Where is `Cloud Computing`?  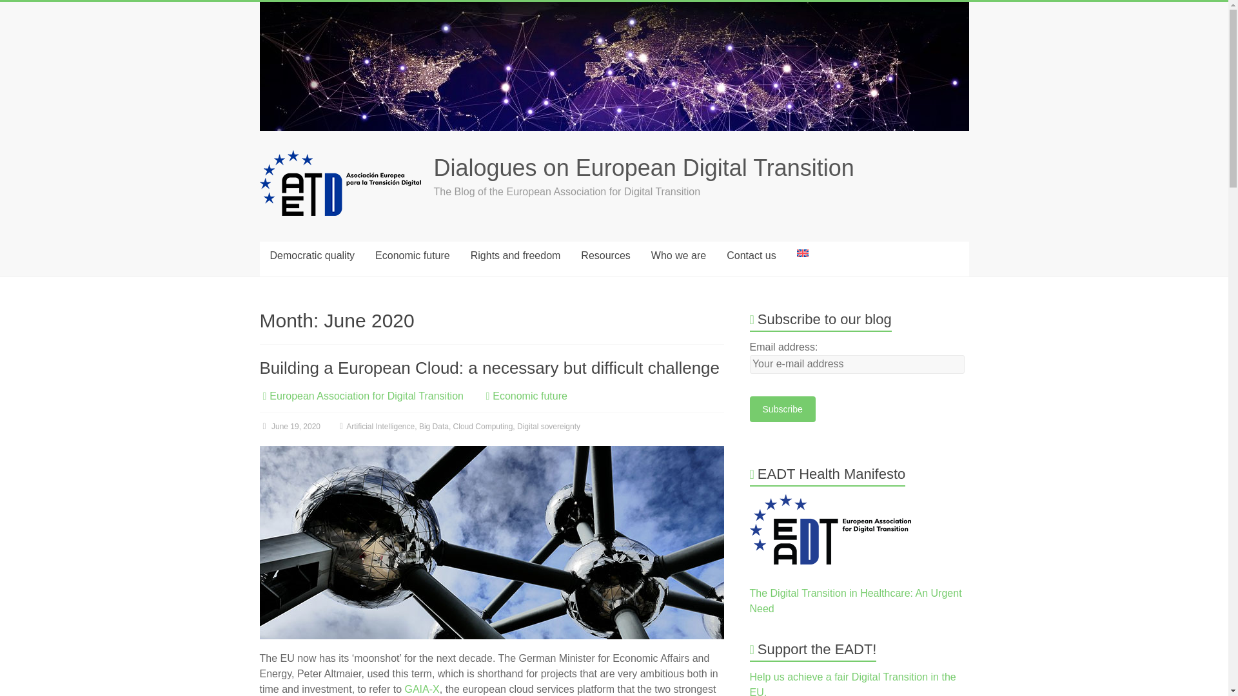 Cloud Computing is located at coordinates (483, 426).